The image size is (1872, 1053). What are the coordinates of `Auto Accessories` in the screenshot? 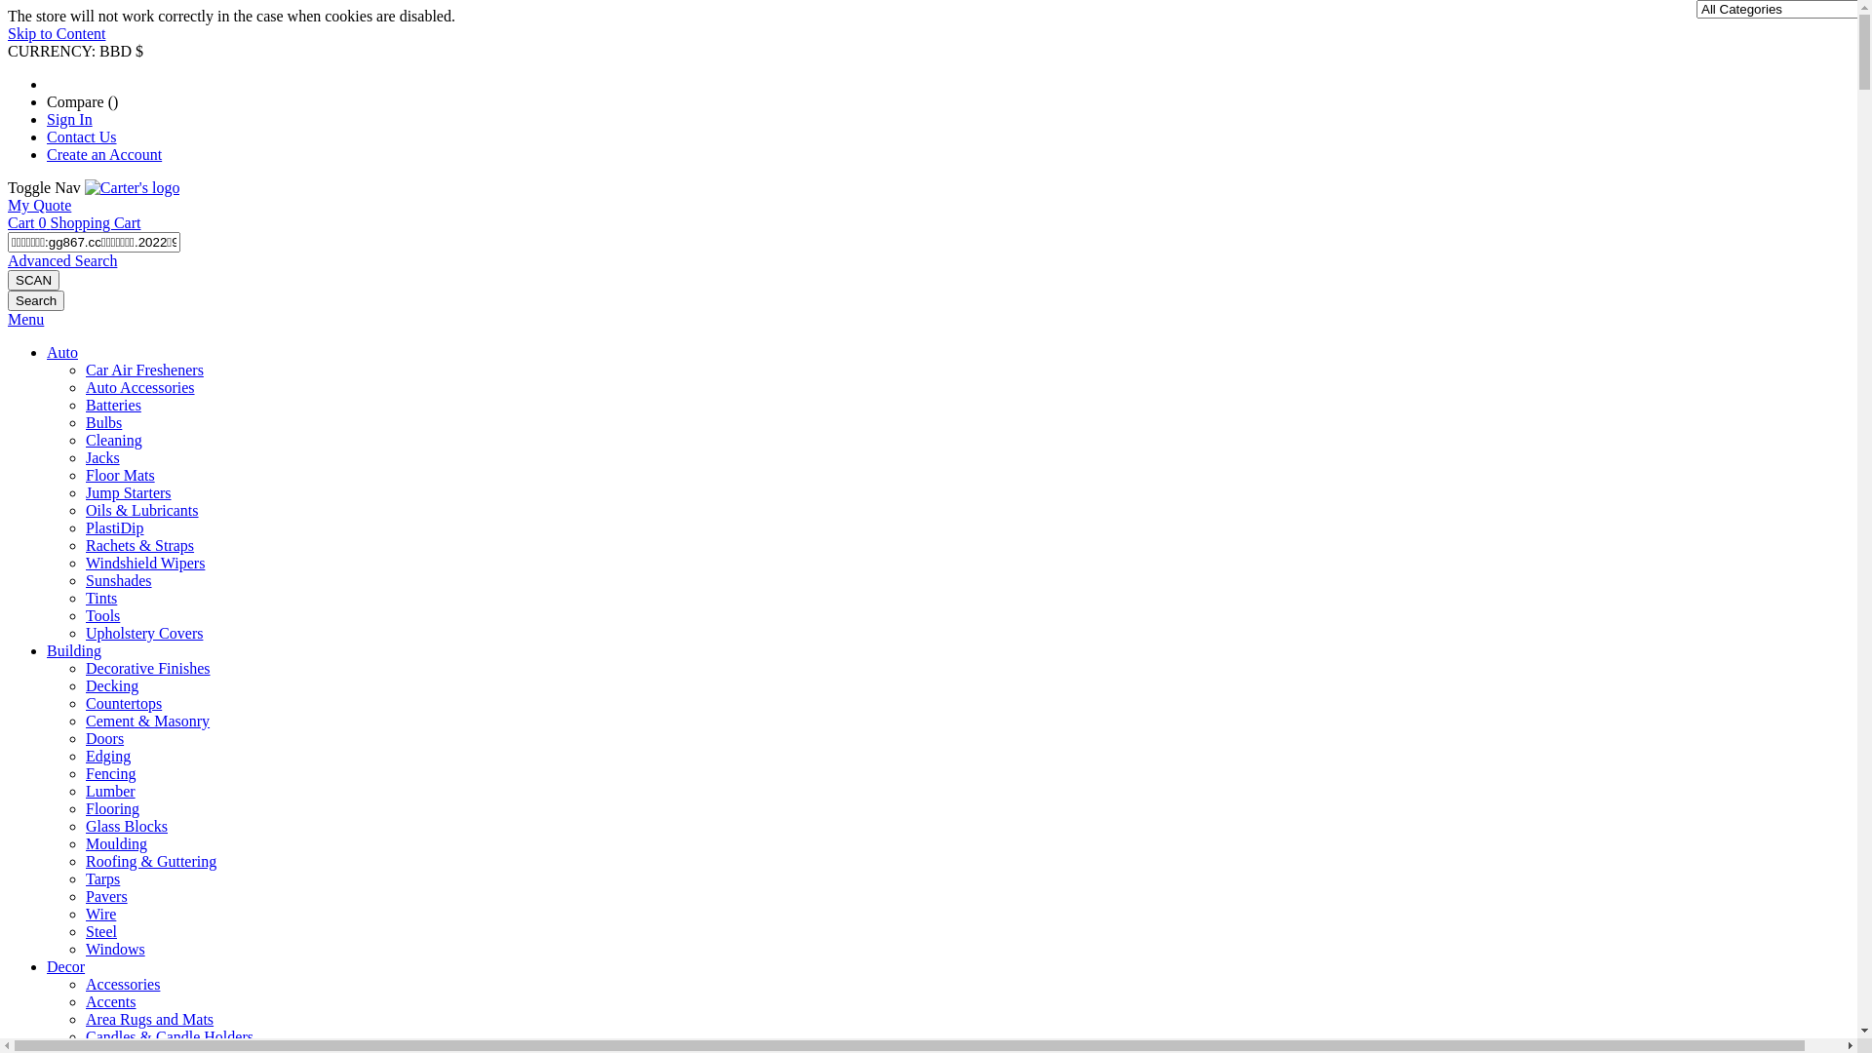 It's located at (140, 388).